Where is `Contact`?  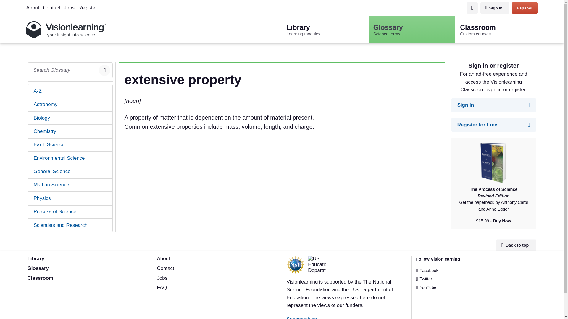
Contact is located at coordinates (325, 30).